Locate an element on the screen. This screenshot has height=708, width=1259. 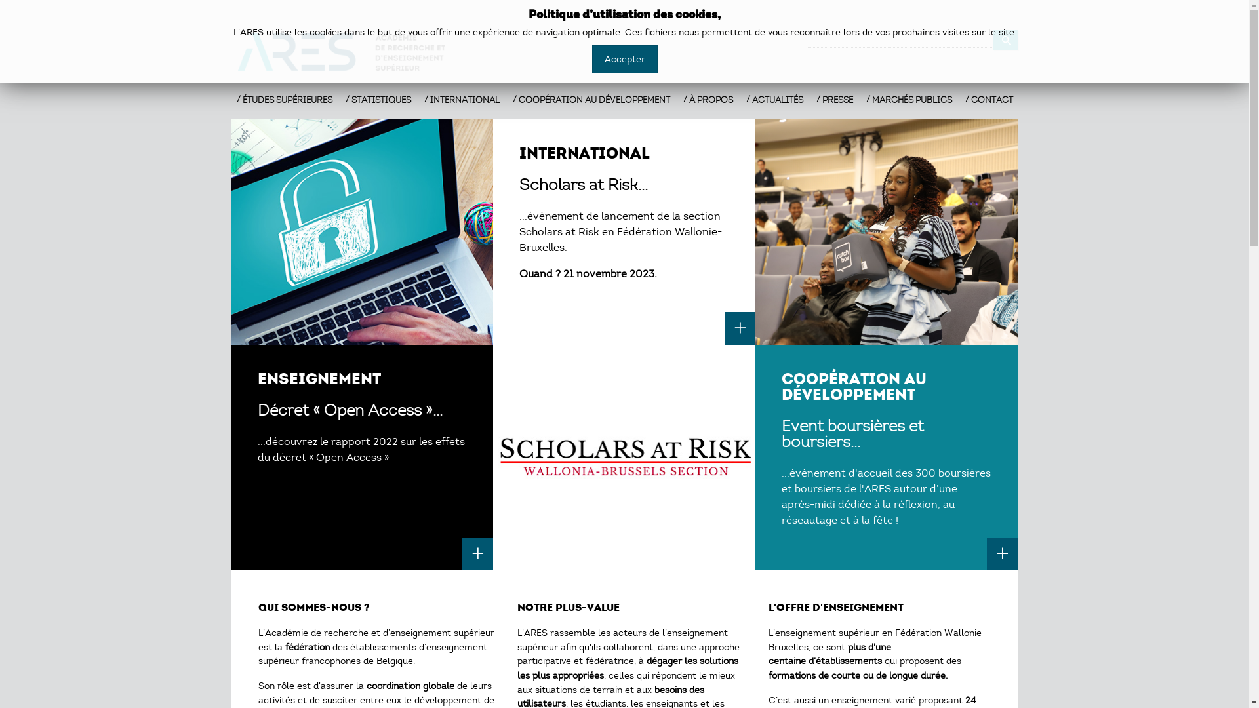
CONTACT is located at coordinates (989, 100).